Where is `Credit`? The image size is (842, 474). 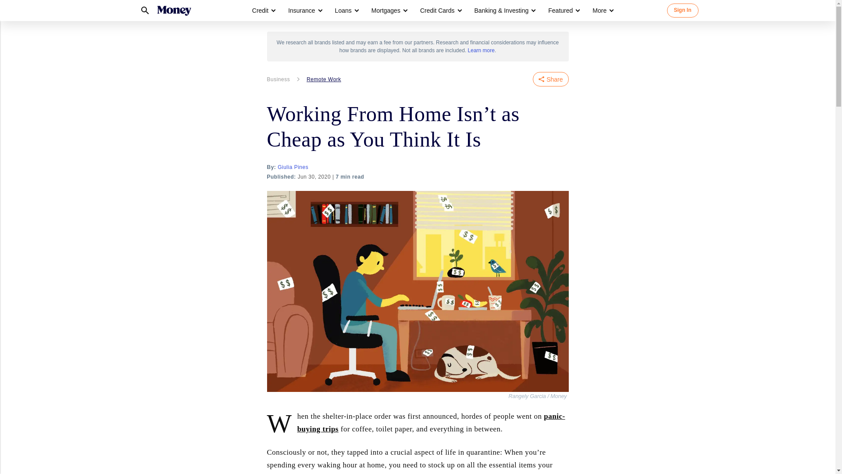
Credit is located at coordinates (260, 11).